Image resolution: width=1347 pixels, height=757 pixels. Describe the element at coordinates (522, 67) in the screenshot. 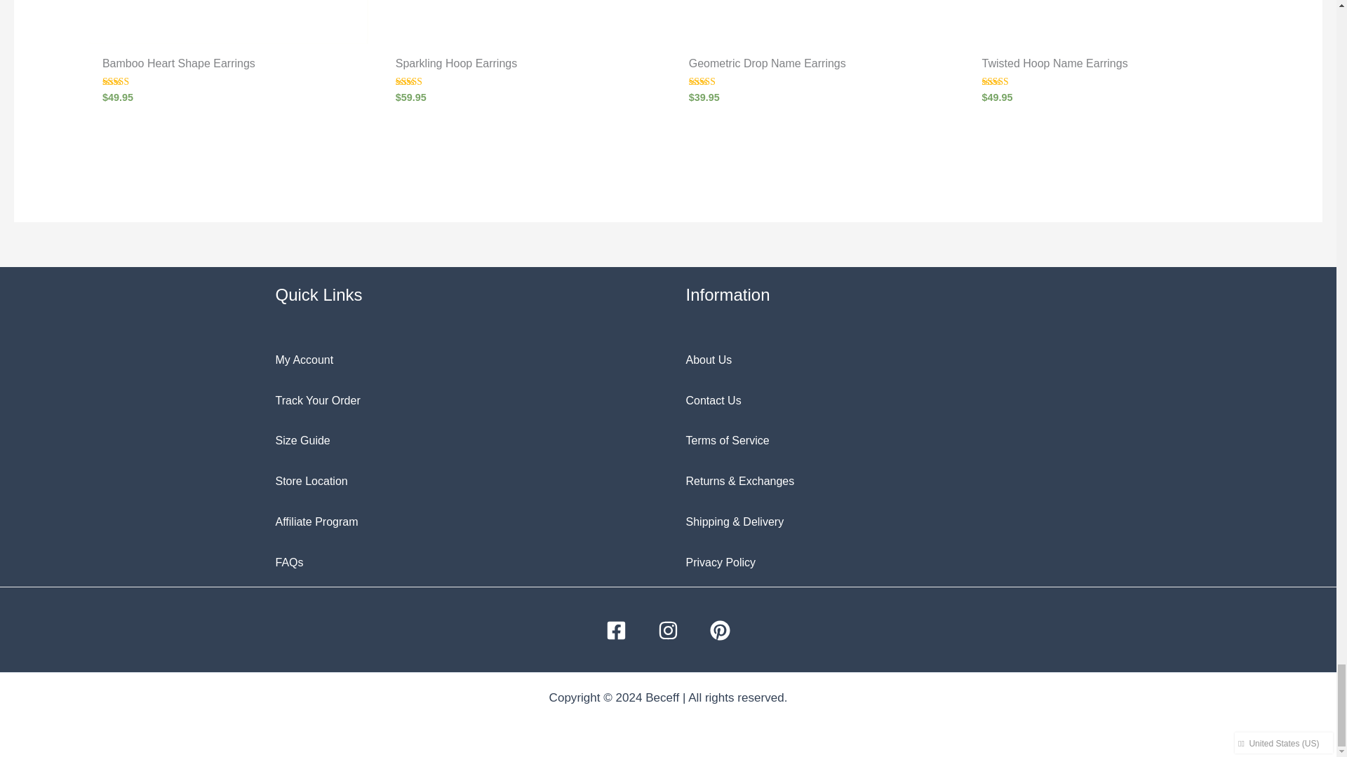

I see `Sparkling Hoop Earrings` at that location.